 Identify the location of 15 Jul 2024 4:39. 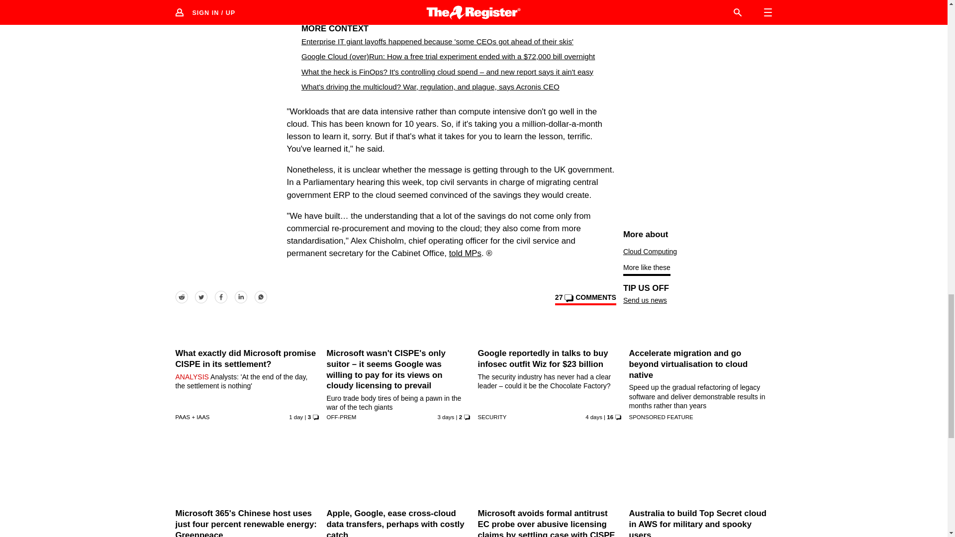
(594, 417).